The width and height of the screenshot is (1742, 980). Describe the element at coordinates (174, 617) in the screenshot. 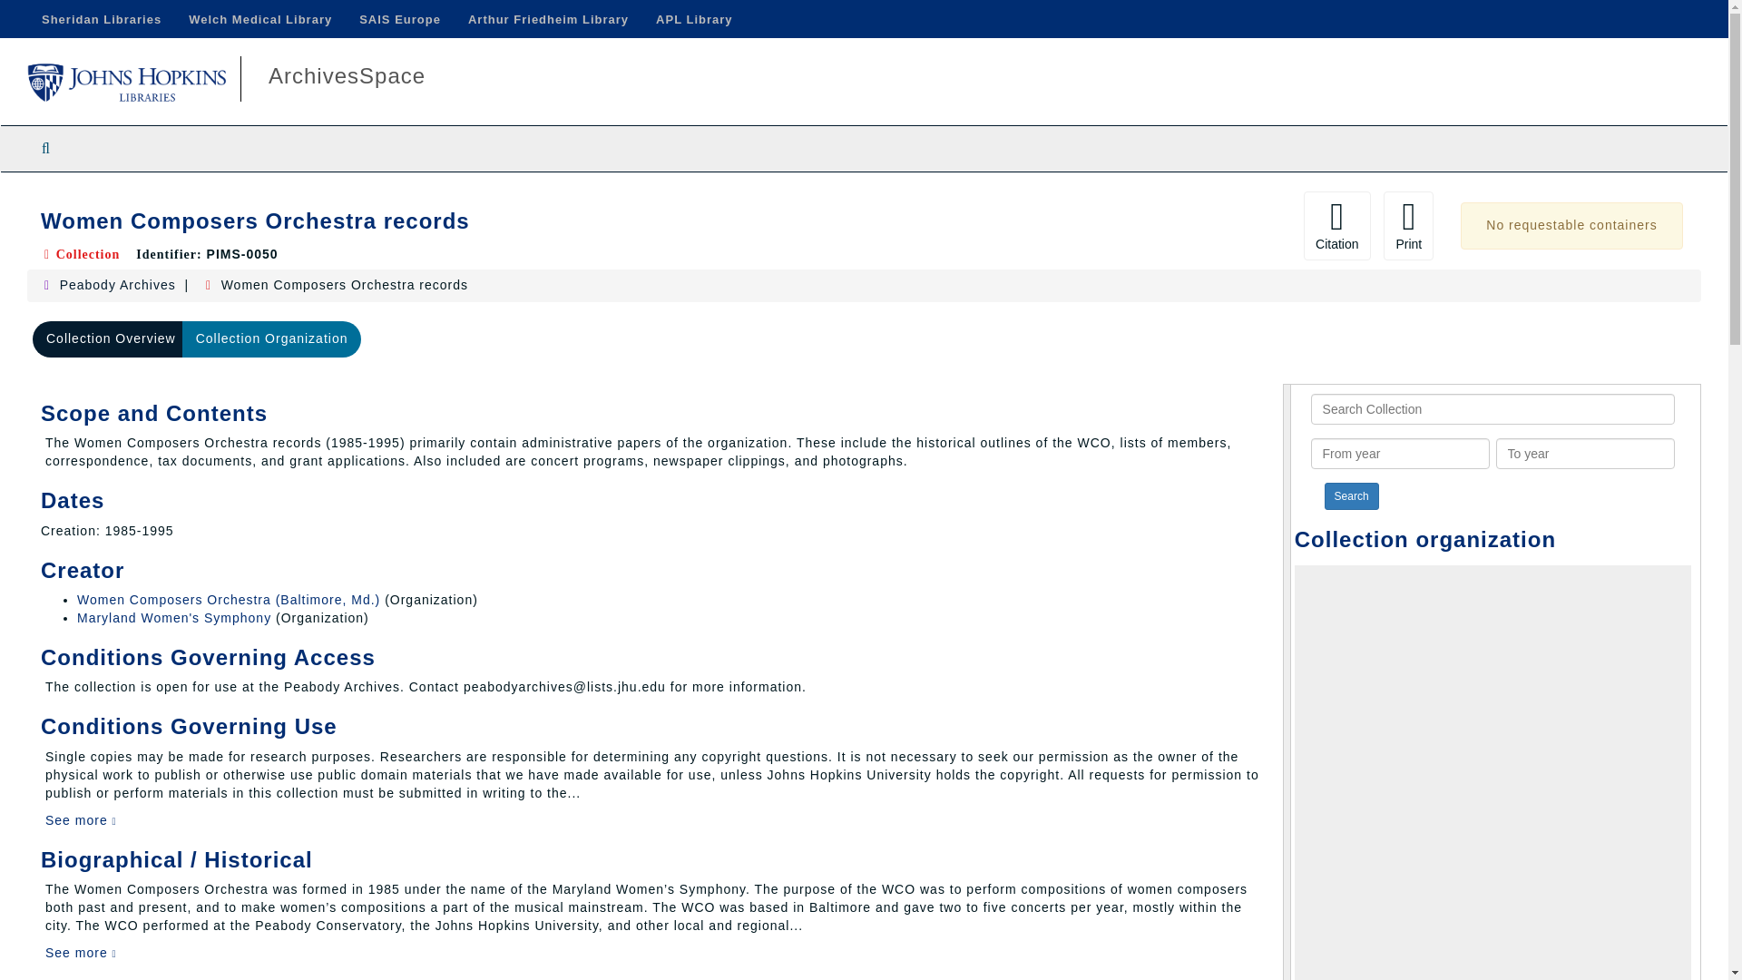

I see `Maryland Women's Symphony` at that location.